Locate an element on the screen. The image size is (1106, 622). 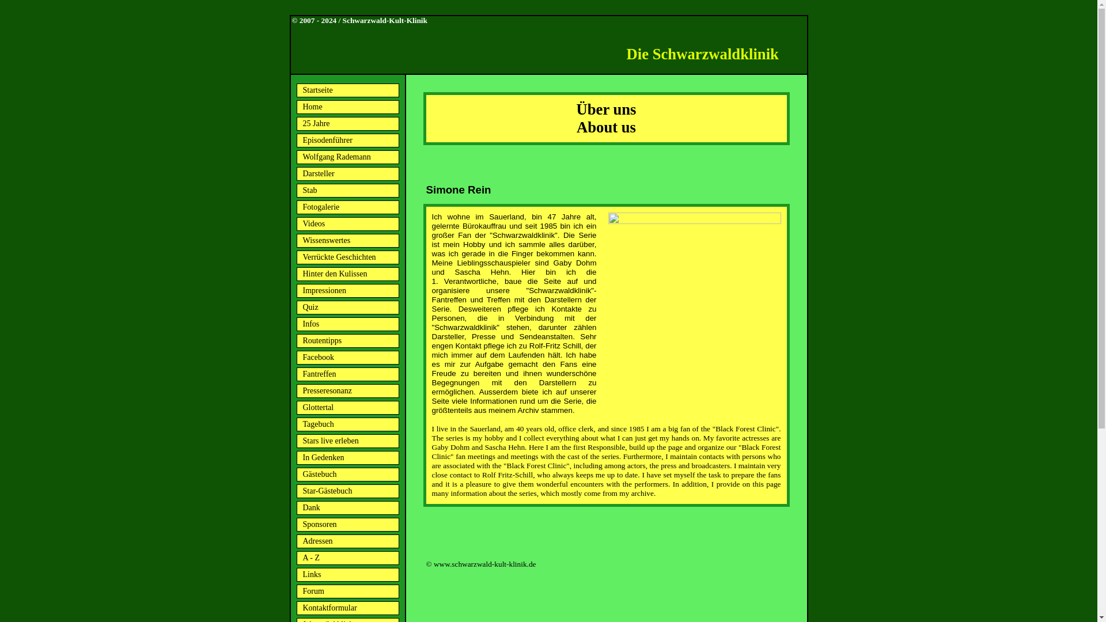
Stab is located at coordinates (347, 190).